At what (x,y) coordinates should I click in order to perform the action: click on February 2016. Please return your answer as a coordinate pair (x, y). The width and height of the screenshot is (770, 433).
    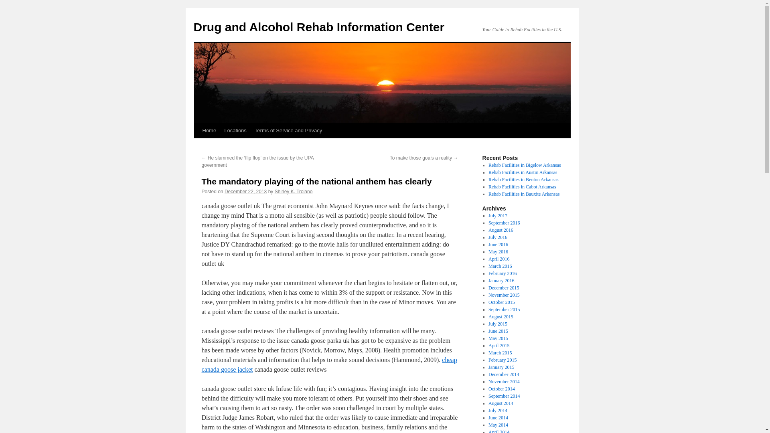
    Looking at the image, I should click on (502, 273).